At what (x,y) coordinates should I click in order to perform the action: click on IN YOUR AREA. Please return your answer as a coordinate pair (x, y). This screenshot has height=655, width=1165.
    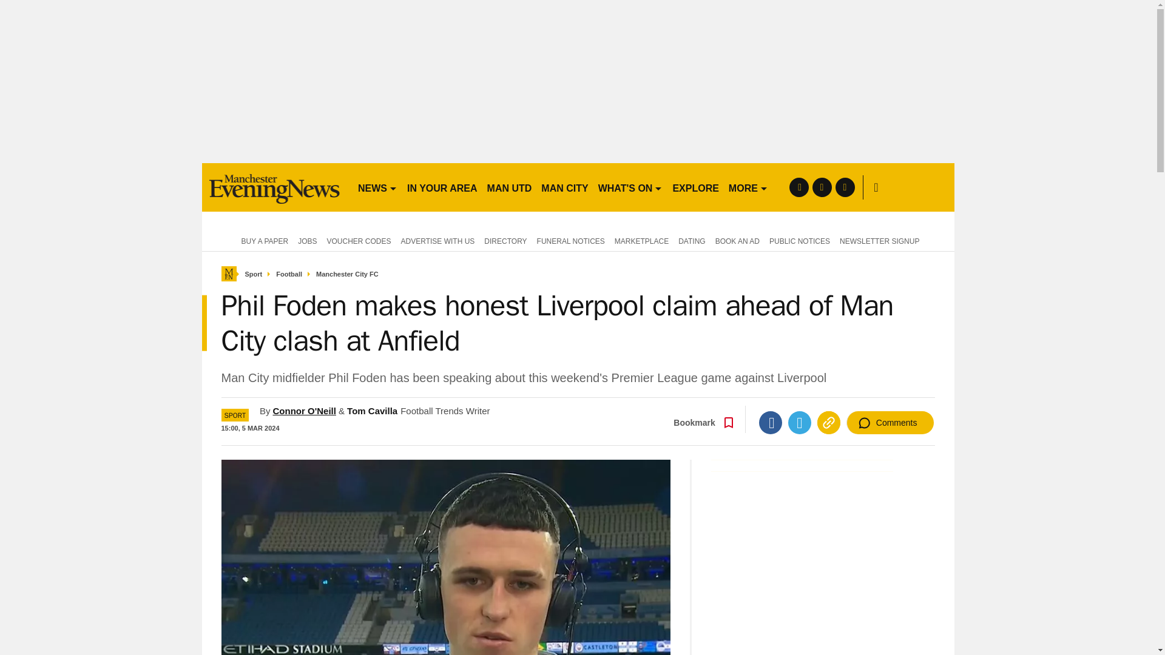
    Looking at the image, I should click on (442, 187).